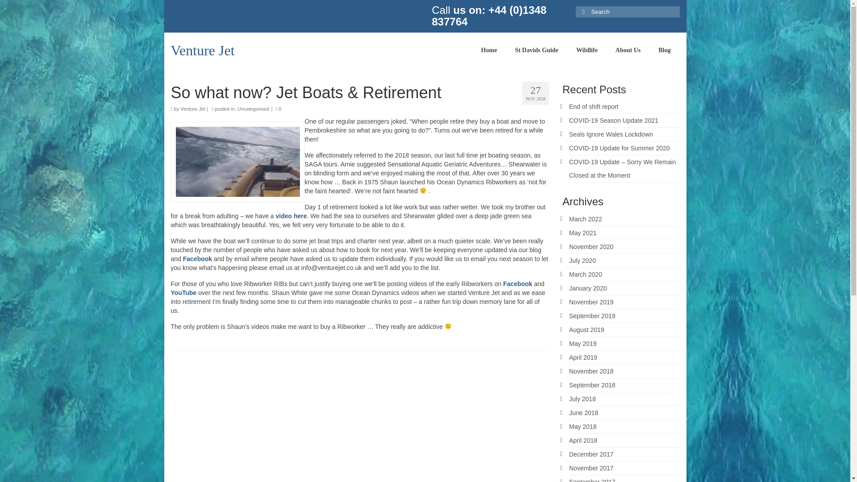 Image resolution: width=857 pixels, height=482 pixels. What do you see at coordinates (582, 260) in the screenshot?
I see `July 2020` at bounding box center [582, 260].